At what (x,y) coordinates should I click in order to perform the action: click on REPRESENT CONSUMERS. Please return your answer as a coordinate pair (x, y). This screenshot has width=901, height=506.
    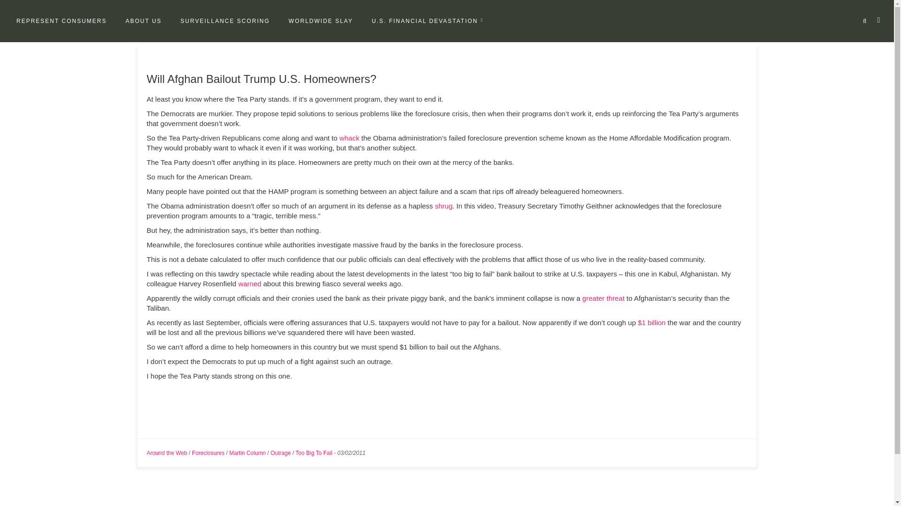
    Looking at the image, I should click on (61, 21).